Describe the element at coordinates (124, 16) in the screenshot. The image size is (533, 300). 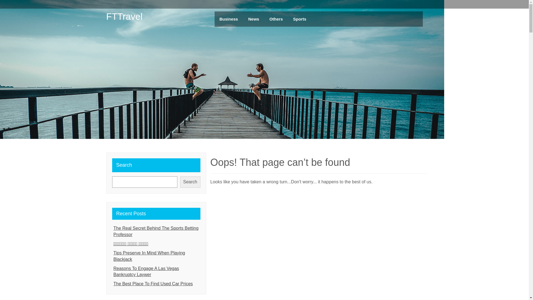
I see `FTTravel` at that location.